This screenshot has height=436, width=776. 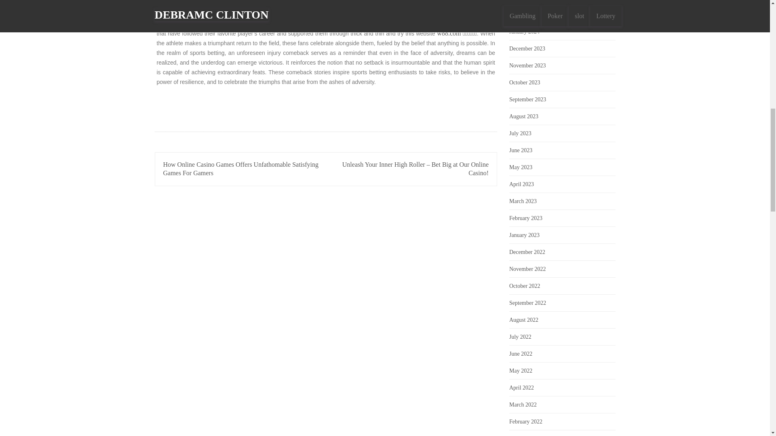 I want to click on January 2024, so click(x=524, y=31).